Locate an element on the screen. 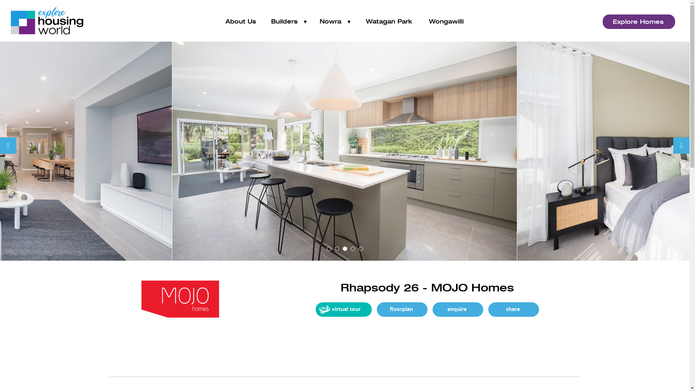 This screenshot has width=695, height=391. Watagan Park is located at coordinates (389, 22).